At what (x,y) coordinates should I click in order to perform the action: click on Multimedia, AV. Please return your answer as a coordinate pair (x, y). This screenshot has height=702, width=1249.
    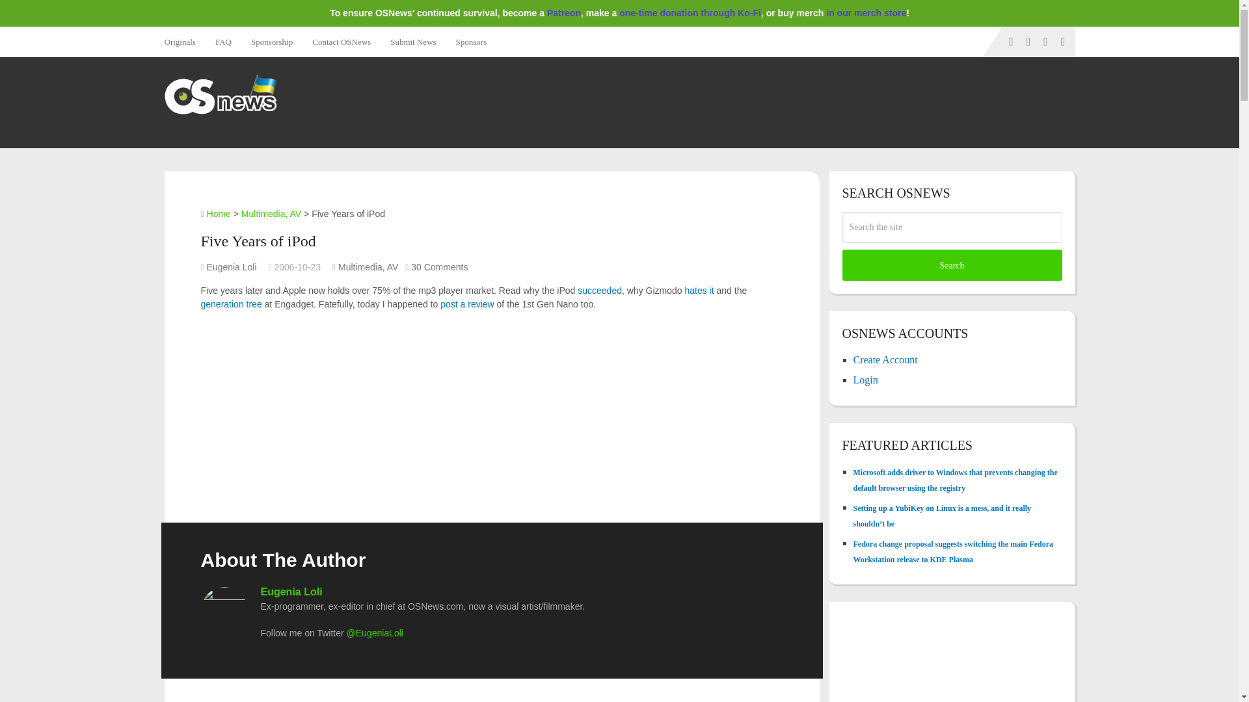
    Looking at the image, I should click on (368, 266).